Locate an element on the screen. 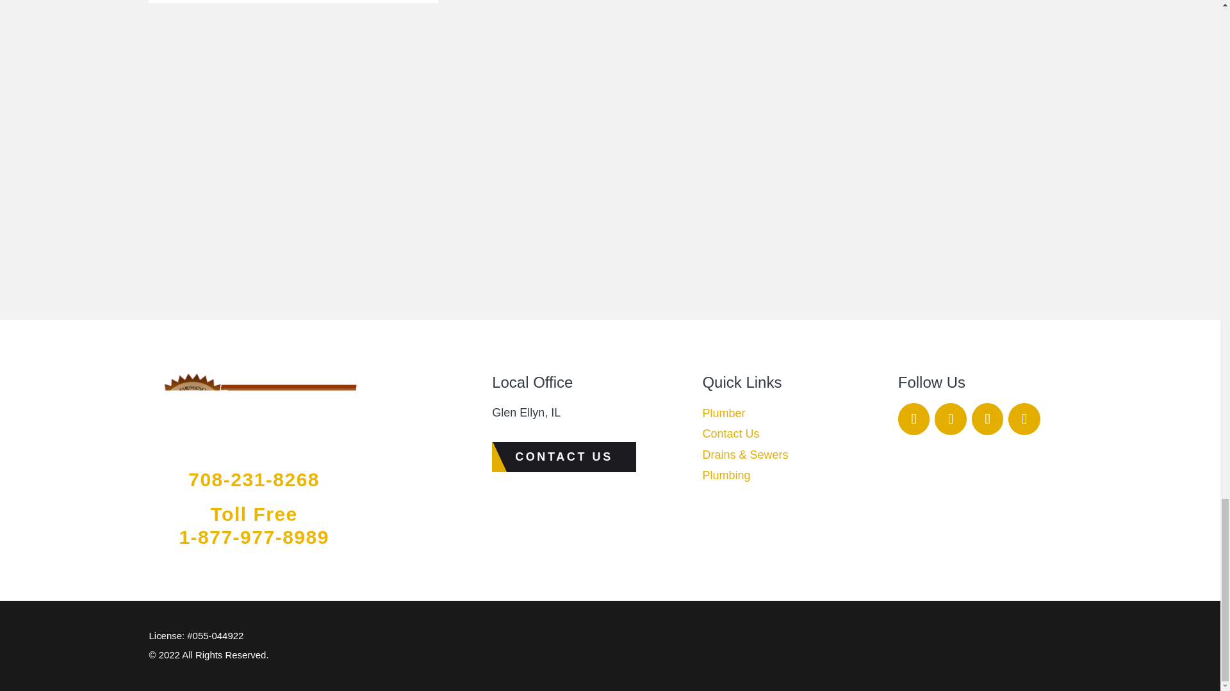 The image size is (1230, 691). transparent247 logo NEW 4-21-21 is located at coordinates (254, 415).